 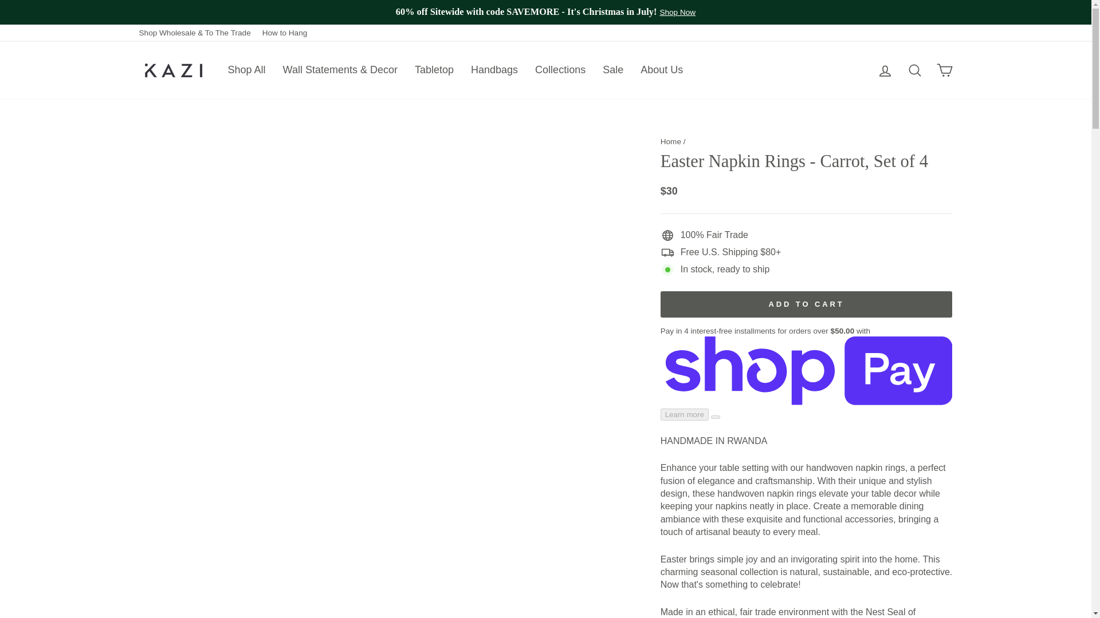 What do you see at coordinates (670, 141) in the screenshot?
I see `Back to the frontpage` at bounding box center [670, 141].